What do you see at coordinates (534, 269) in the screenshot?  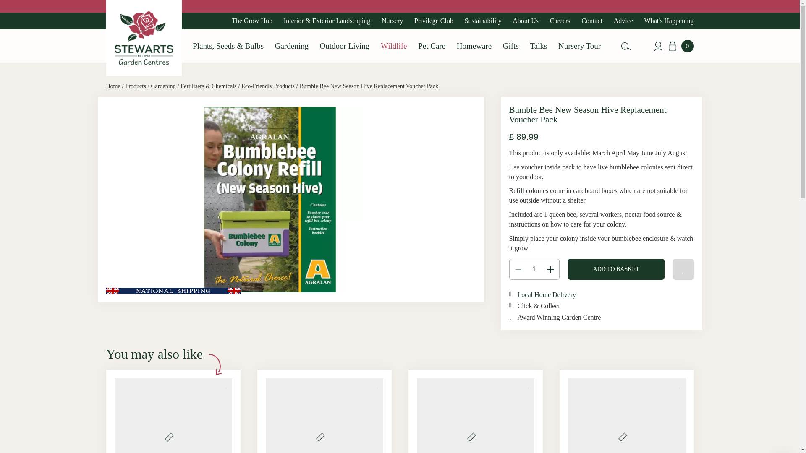 I see `1` at bounding box center [534, 269].